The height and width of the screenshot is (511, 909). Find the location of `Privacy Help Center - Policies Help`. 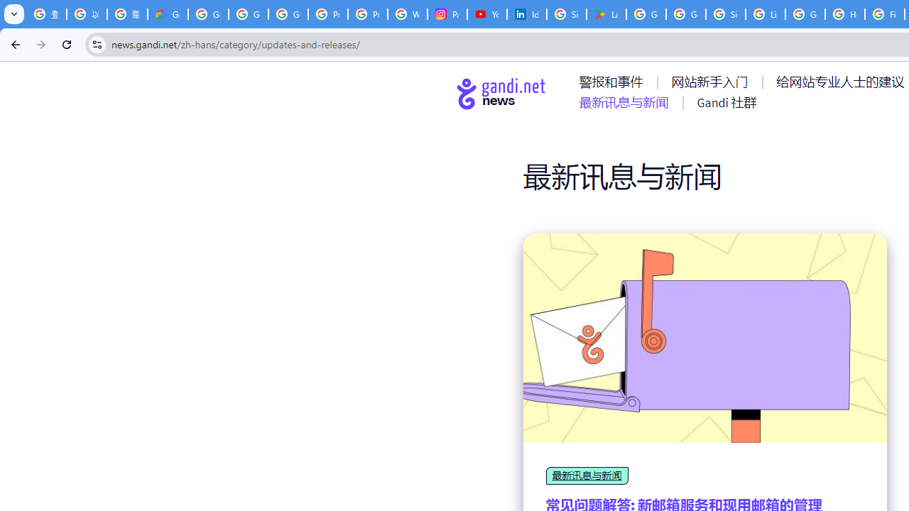

Privacy Help Center - Policies Help is located at coordinates (328, 14).